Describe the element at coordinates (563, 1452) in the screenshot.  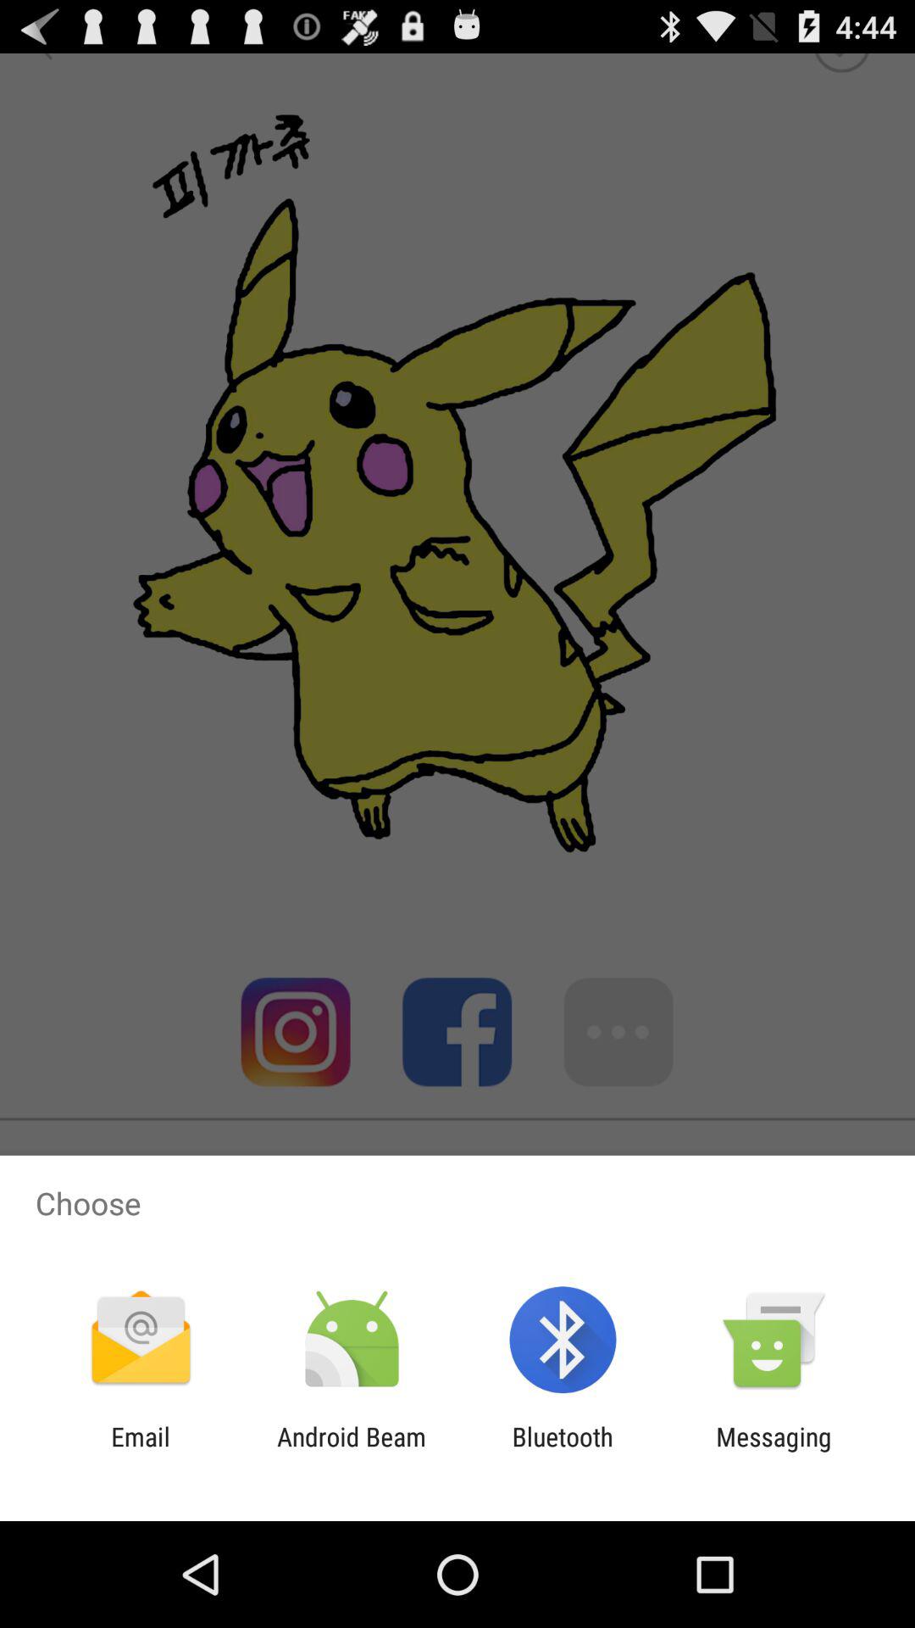
I see `select icon to the right of android beam` at that location.